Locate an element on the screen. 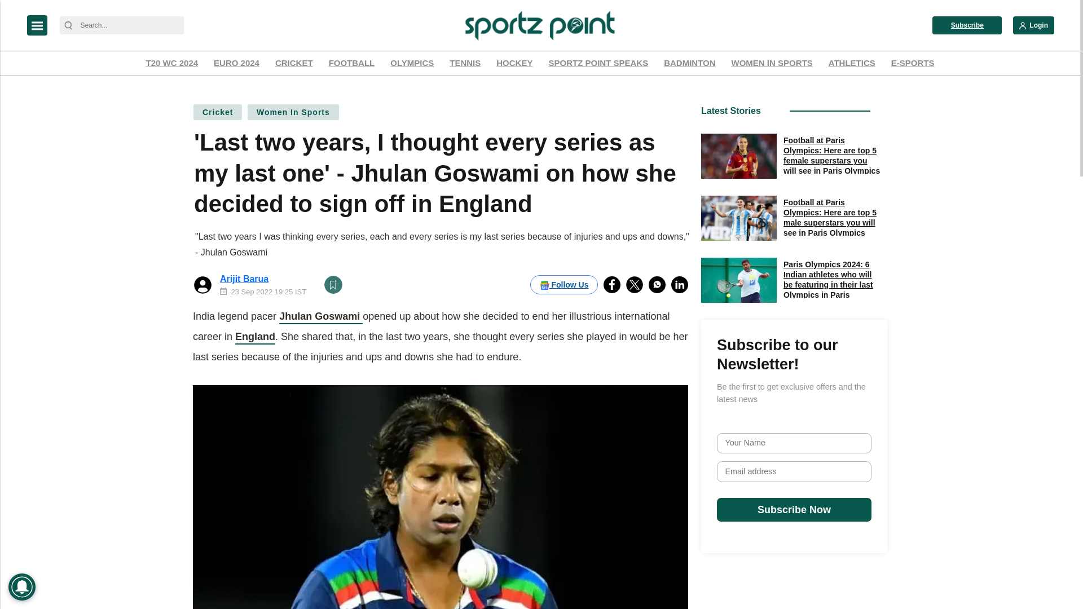 The image size is (1083, 609). Login is located at coordinates (1033, 25).